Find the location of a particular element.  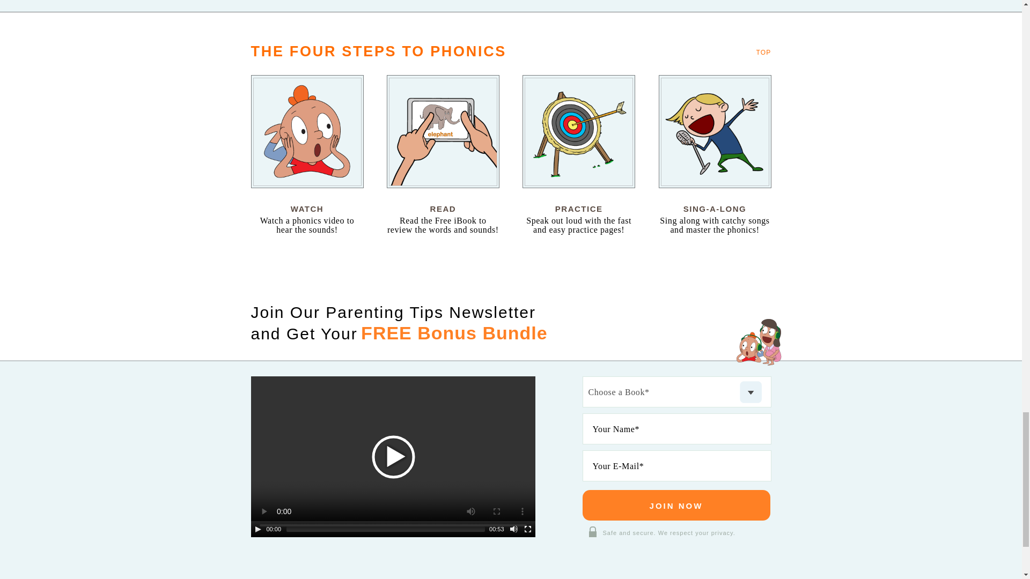

JOIN NOW is located at coordinates (676, 505).